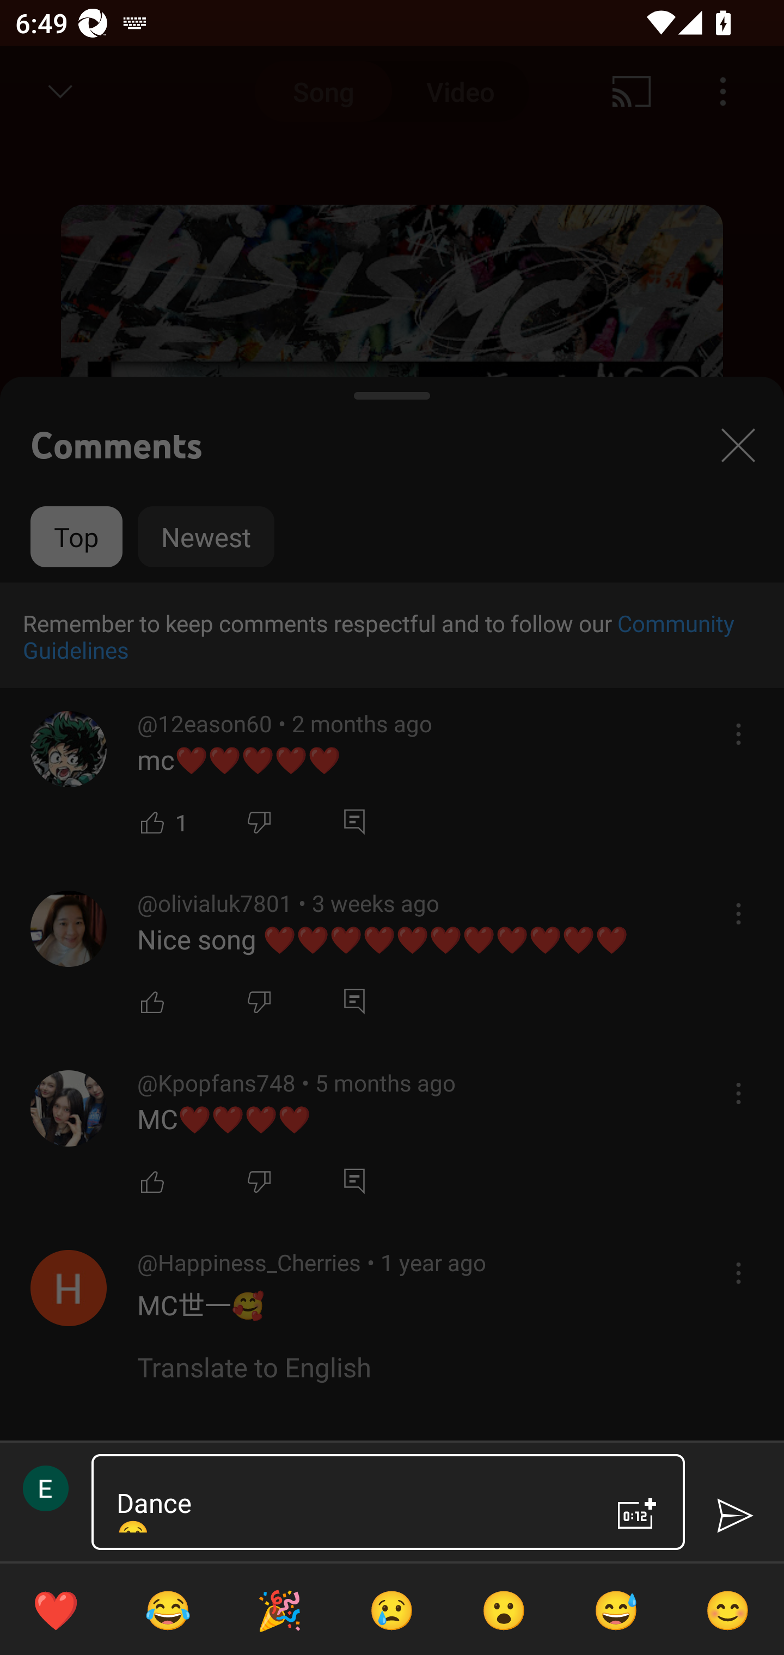  I want to click on 😢, so click(392, 1609).